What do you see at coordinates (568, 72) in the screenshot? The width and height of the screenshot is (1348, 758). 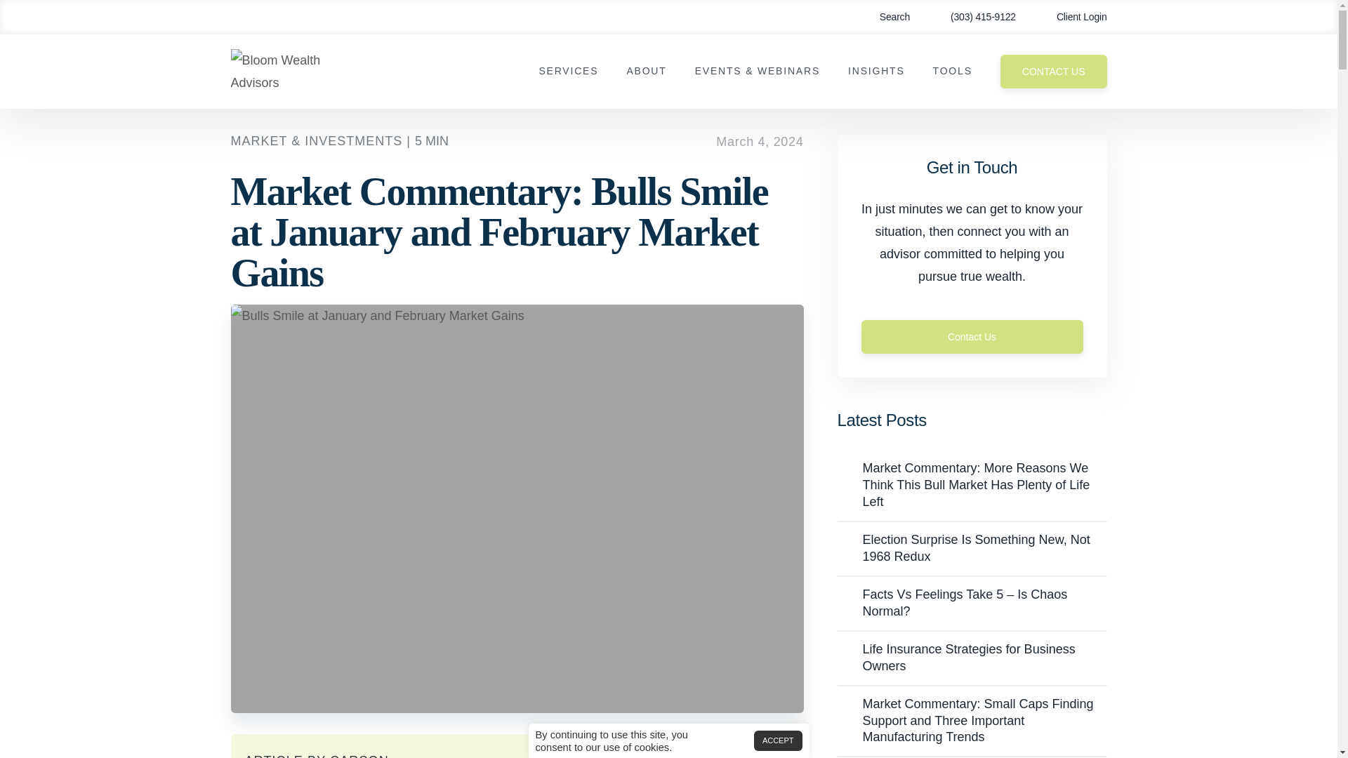 I see `SERVICES` at bounding box center [568, 72].